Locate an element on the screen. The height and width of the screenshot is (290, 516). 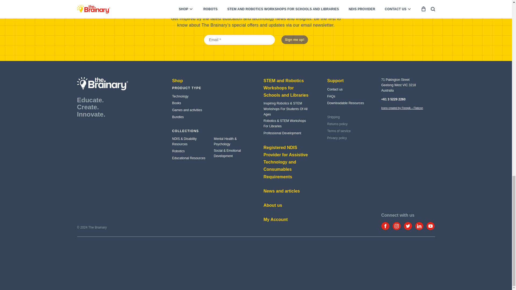
machine learning icons is located at coordinates (402, 108).